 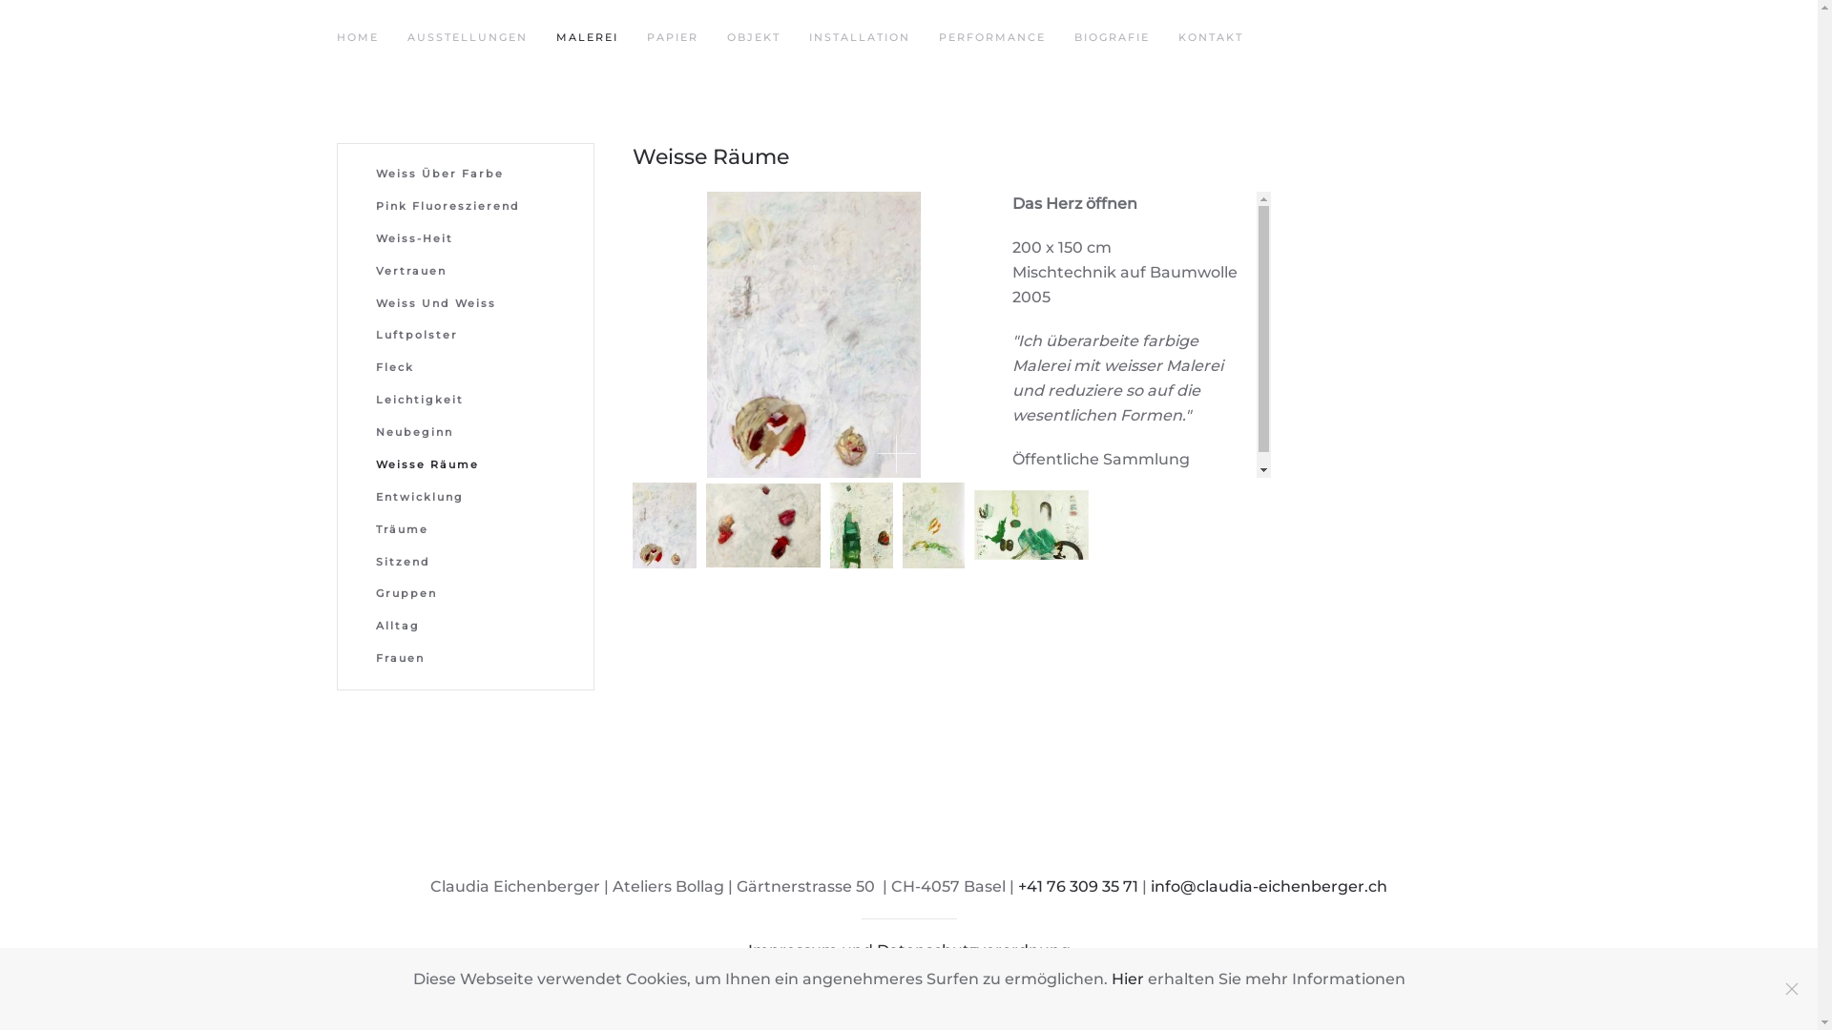 I want to click on Weiss-Heit, so click(x=466, y=239).